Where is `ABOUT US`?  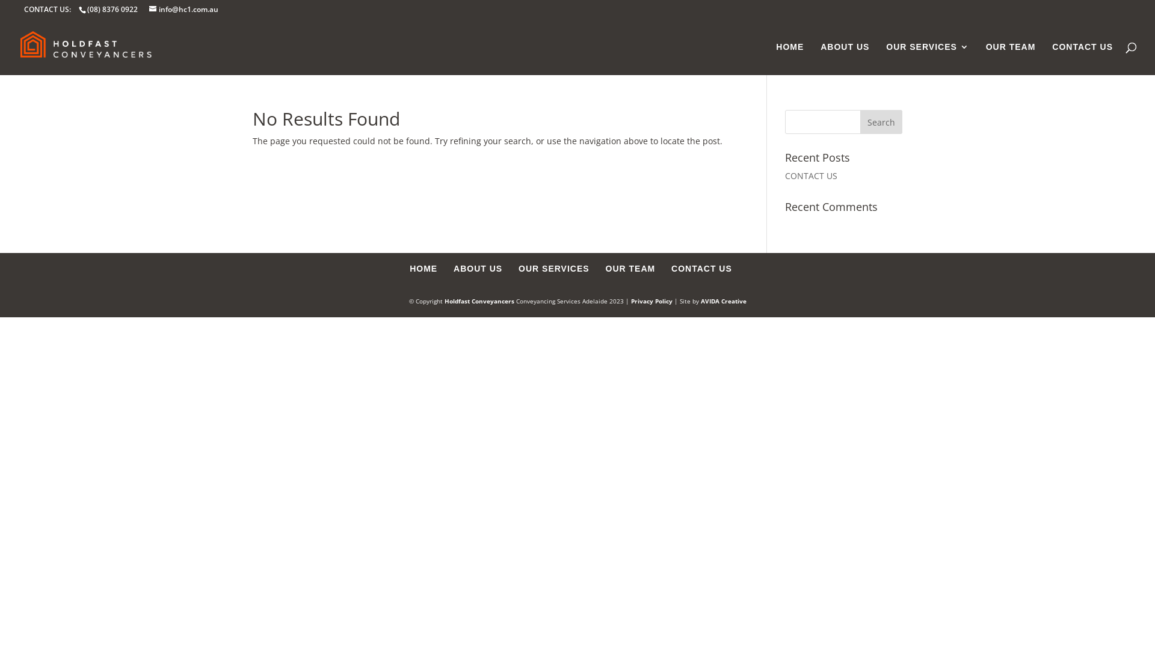 ABOUT US is located at coordinates (478, 269).